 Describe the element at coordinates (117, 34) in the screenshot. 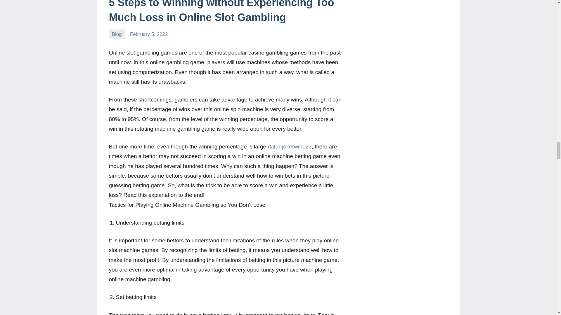

I see `Blog` at that location.